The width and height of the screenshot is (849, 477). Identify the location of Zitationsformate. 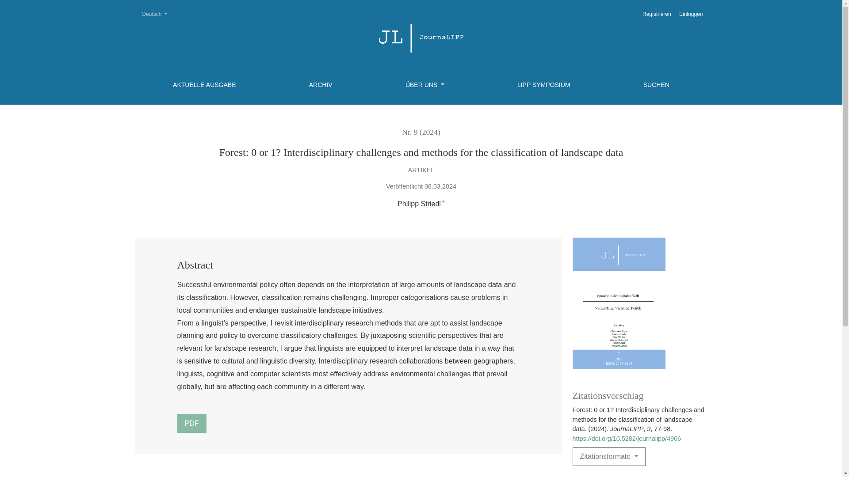
(608, 457).